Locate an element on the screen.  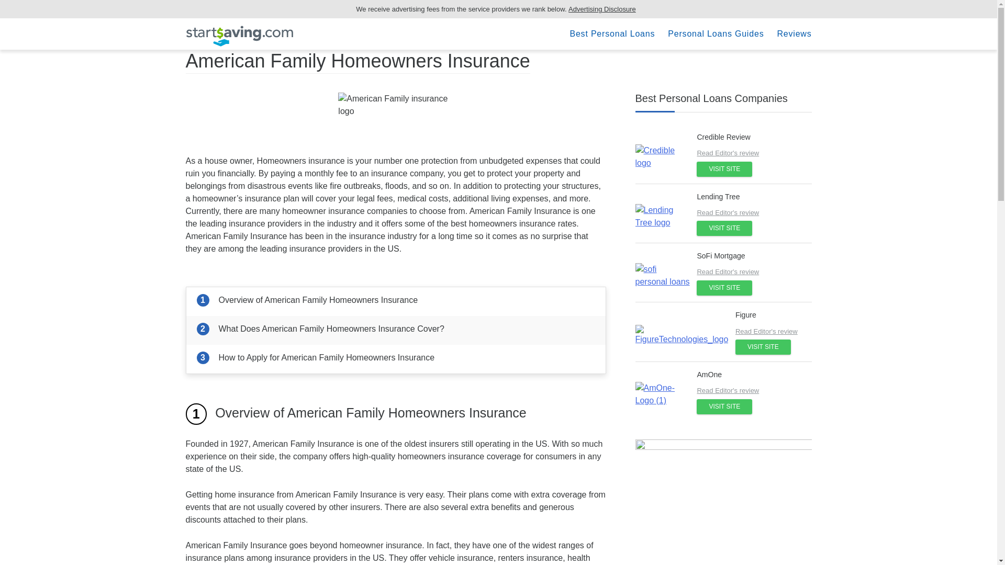
VISIT SITE is located at coordinates (763, 347).